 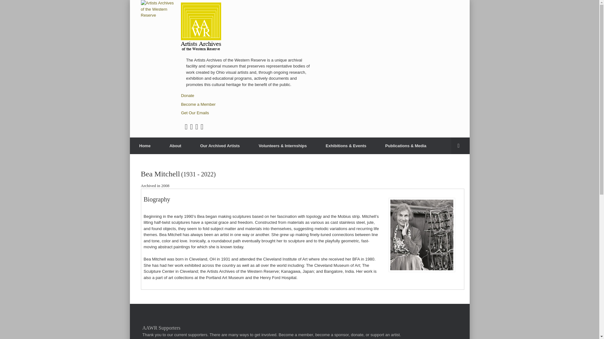 What do you see at coordinates (195, 113) in the screenshot?
I see `Get Our Emails` at bounding box center [195, 113].